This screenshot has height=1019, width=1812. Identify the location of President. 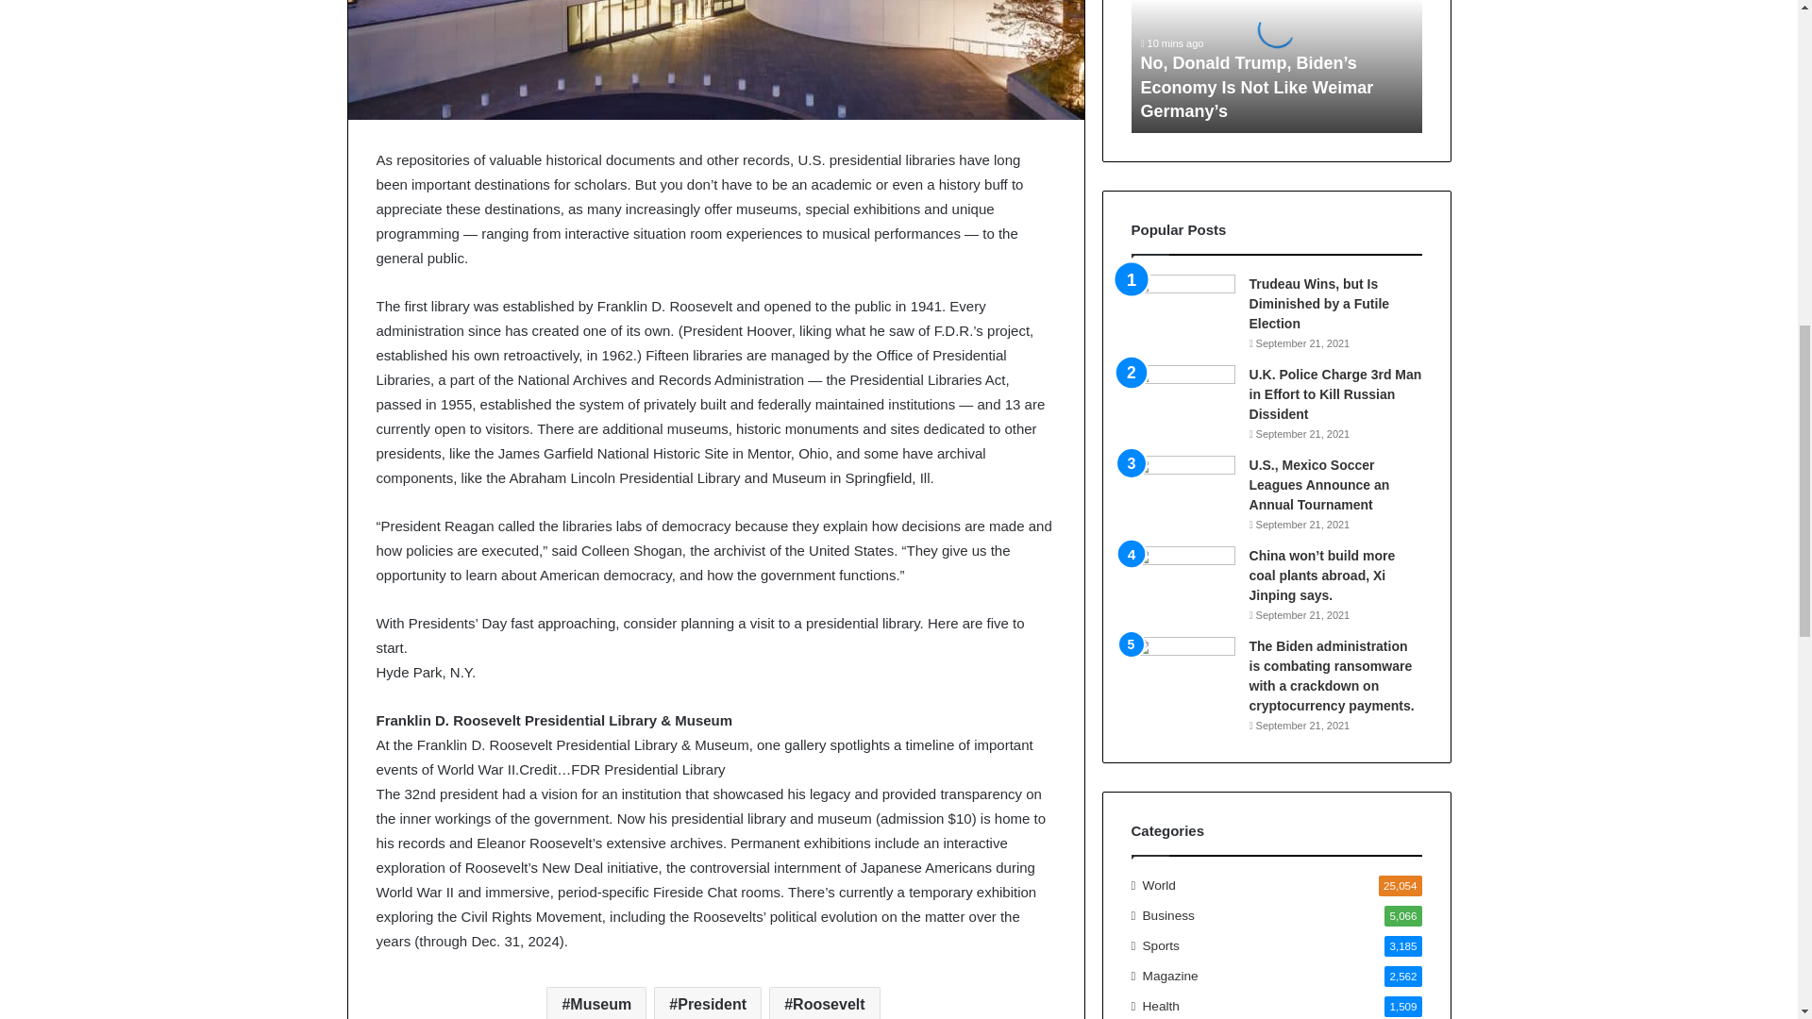
(708, 1003).